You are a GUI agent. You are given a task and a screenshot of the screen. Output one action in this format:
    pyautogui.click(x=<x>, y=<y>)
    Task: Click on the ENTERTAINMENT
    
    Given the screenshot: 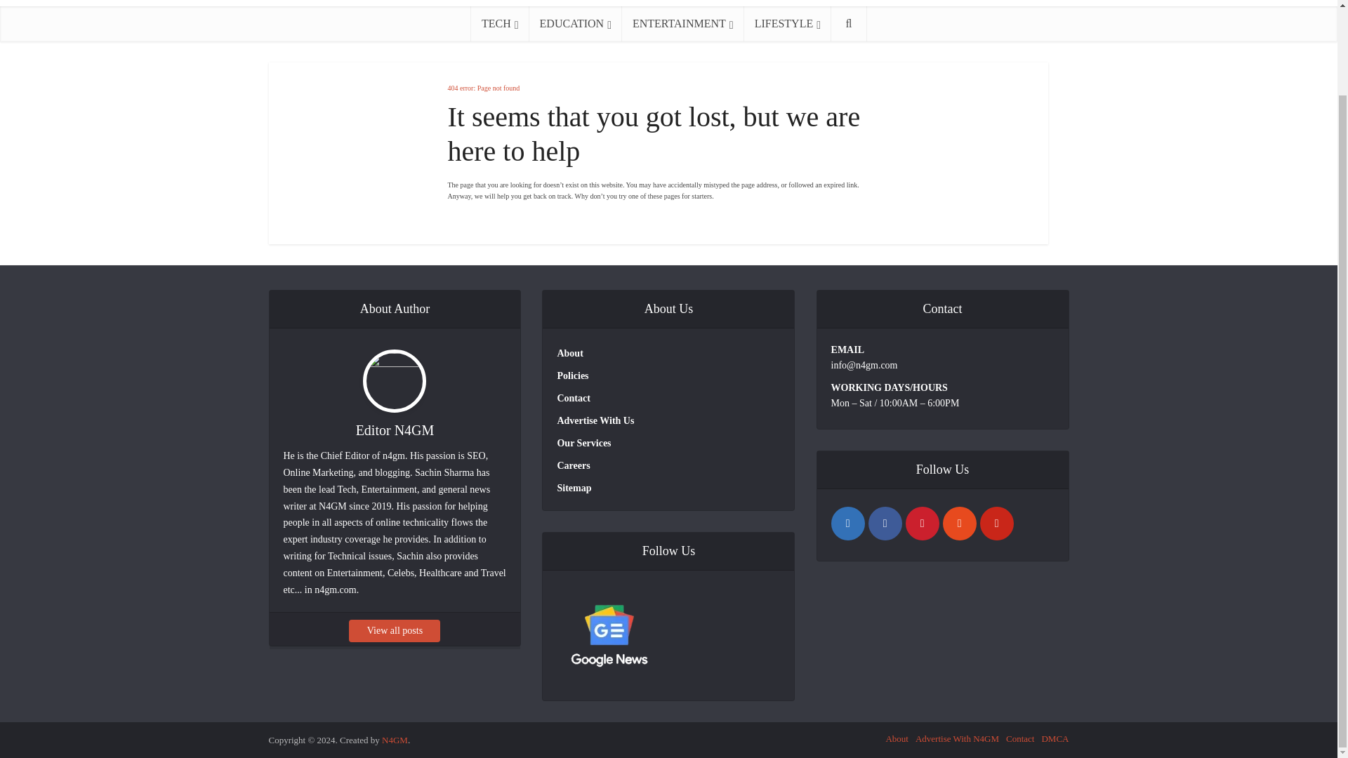 What is the action you would take?
    pyautogui.click(x=682, y=24)
    